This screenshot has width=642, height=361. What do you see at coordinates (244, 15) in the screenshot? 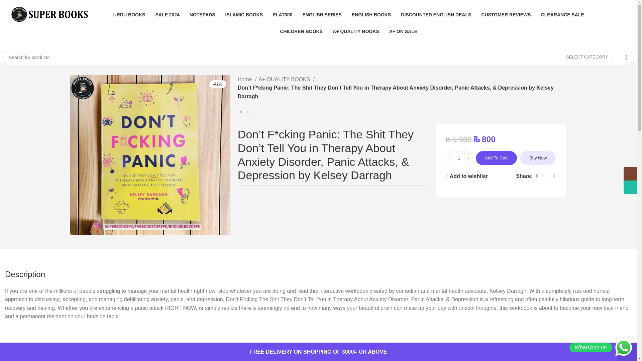
I see `ISLAMIC BOOKS` at bounding box center [244, 15].